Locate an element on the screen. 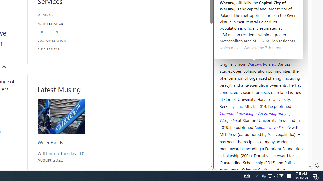 Image resolution: width=323 pixels, height=181 pixels. MSN is located at coordinates (173, 56).